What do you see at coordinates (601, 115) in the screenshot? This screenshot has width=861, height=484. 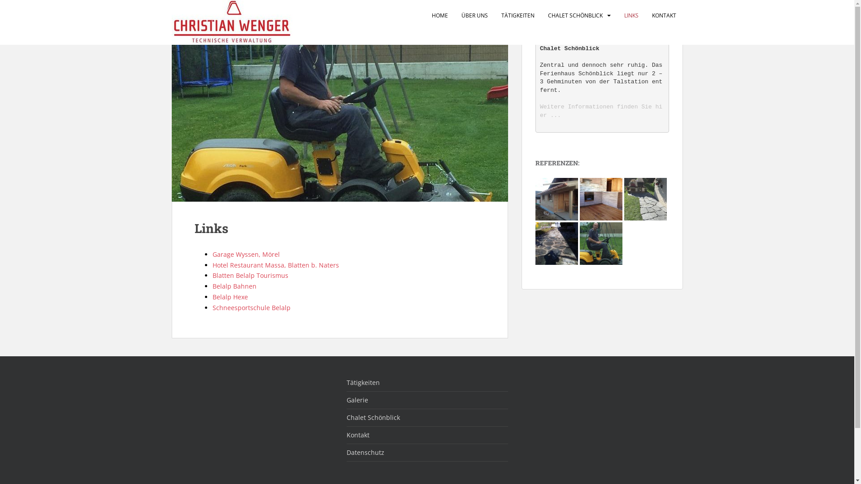 I see `Weitere Informationen finden Sie hier ...` at bounding box center [601, 115].